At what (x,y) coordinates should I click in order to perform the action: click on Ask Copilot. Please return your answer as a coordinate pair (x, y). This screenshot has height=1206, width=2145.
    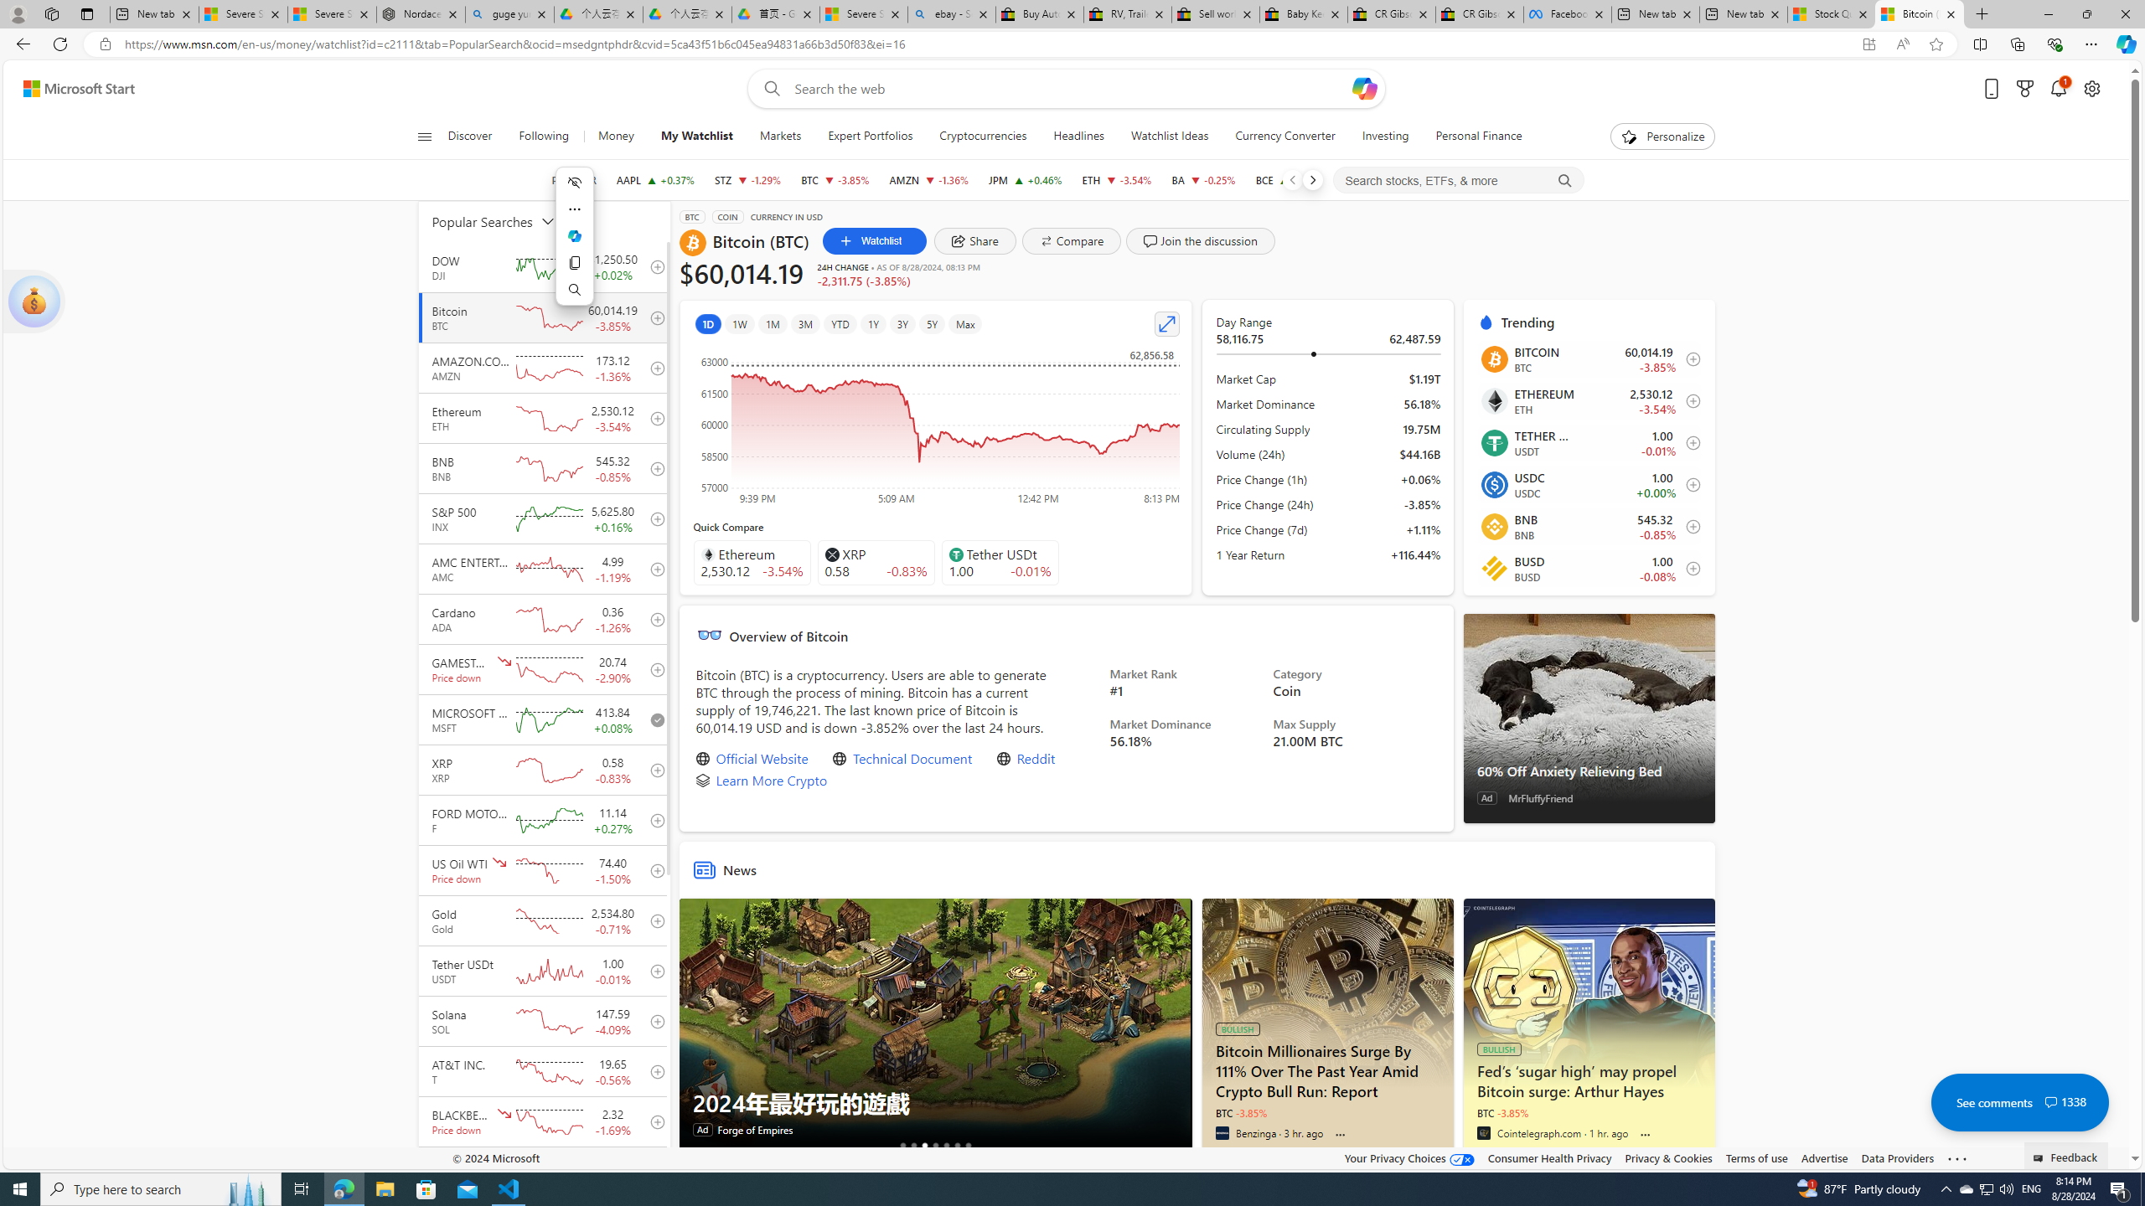
    Looking at the image, I should click on (575, 236).